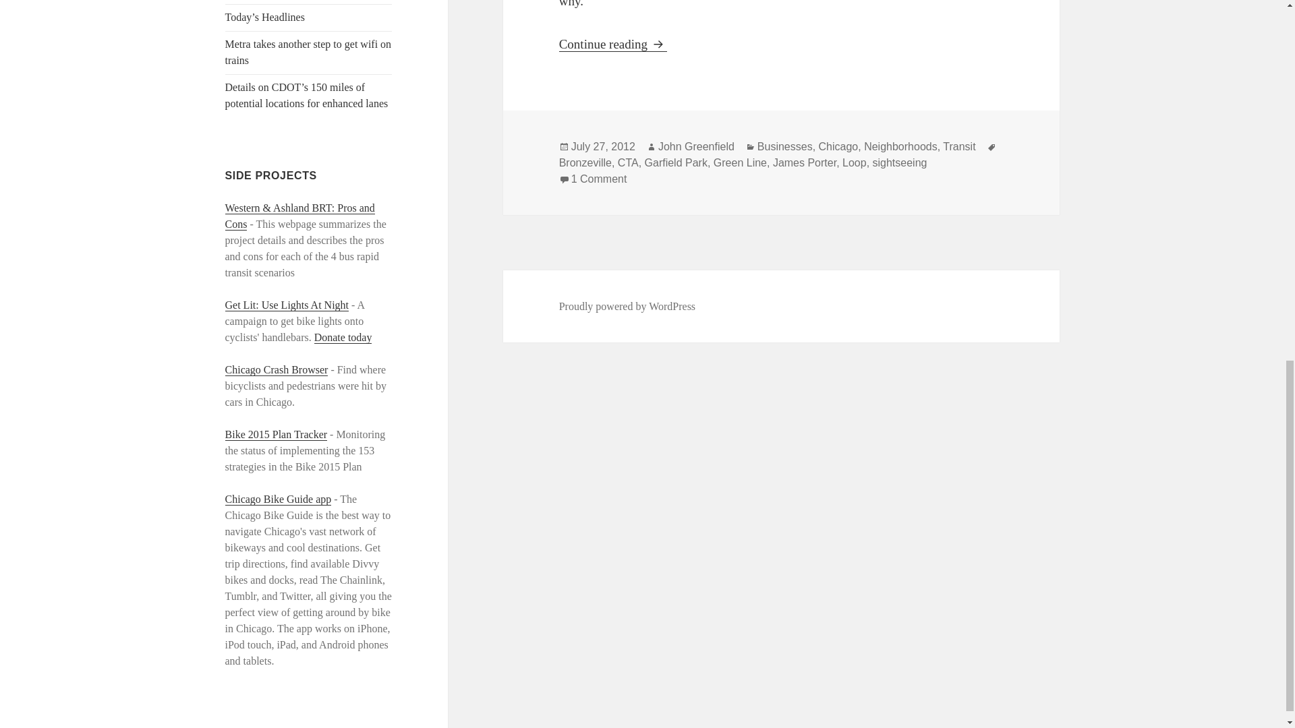 Image resolution: width=1295 pixels, height=728 pixels. Describe the element at coordinates (739, 162) in the screenshot. I see `Green Line` at that location.